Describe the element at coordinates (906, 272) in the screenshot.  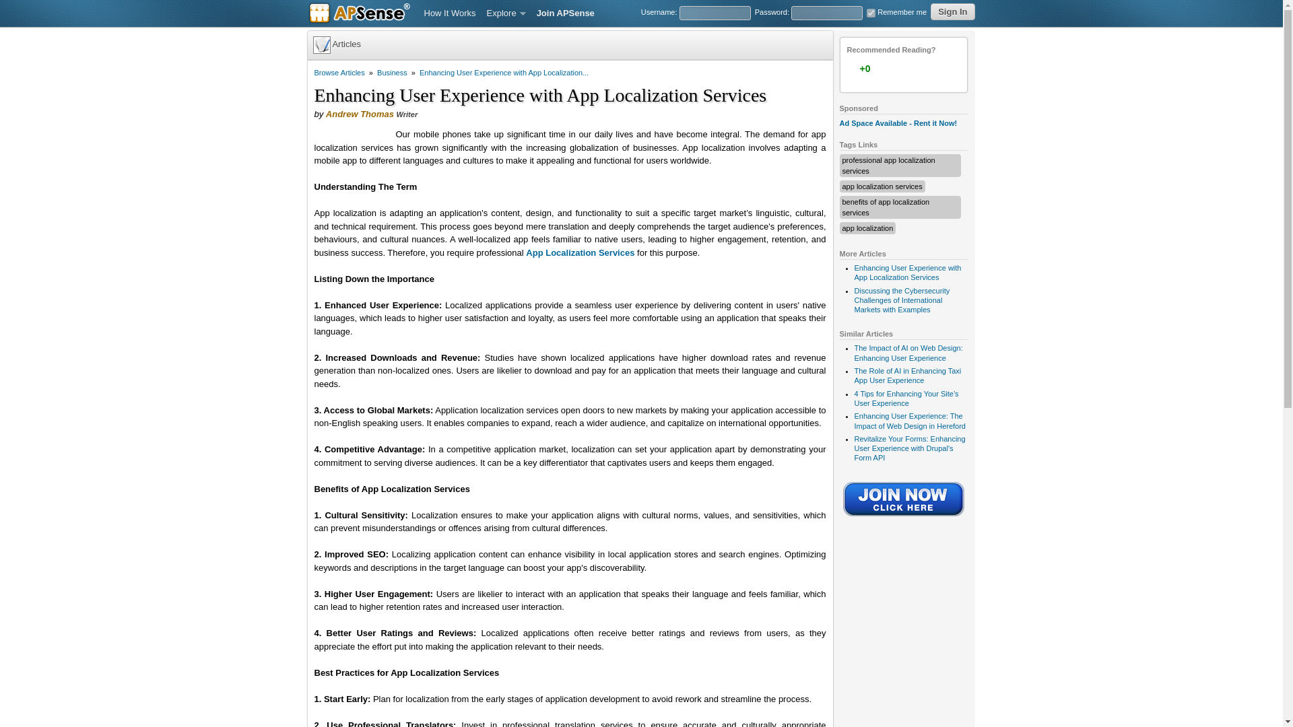
I see `Enhancing User Experience with App Localization Services` at that location.